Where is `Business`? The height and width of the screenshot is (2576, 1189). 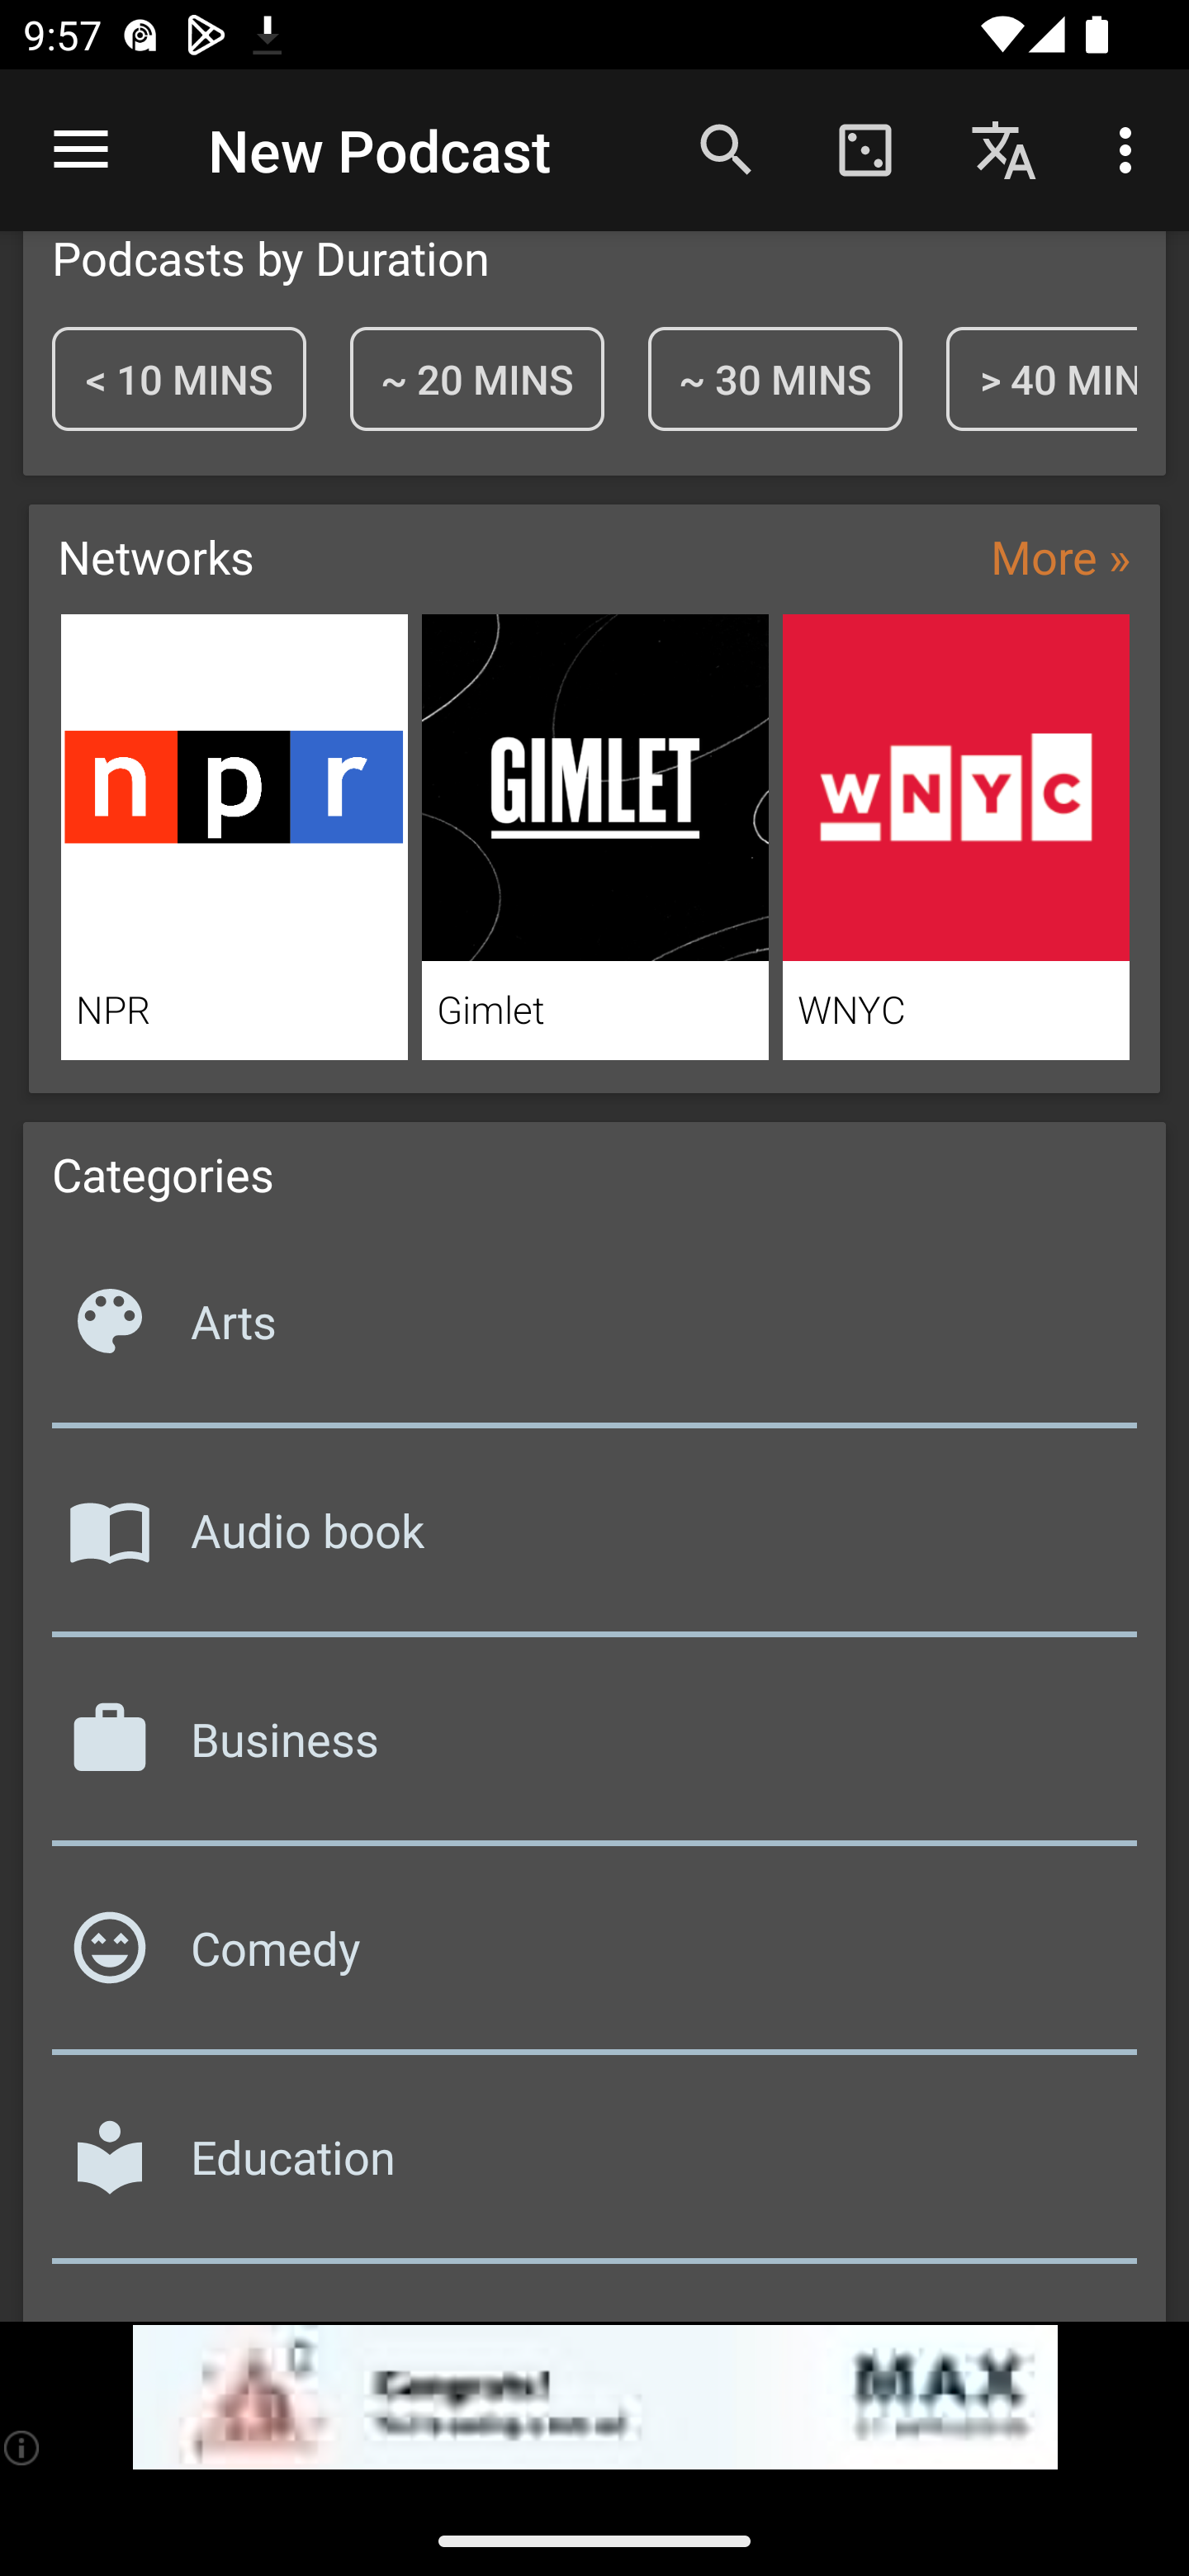
Business is located at coordinates (594, 1750).